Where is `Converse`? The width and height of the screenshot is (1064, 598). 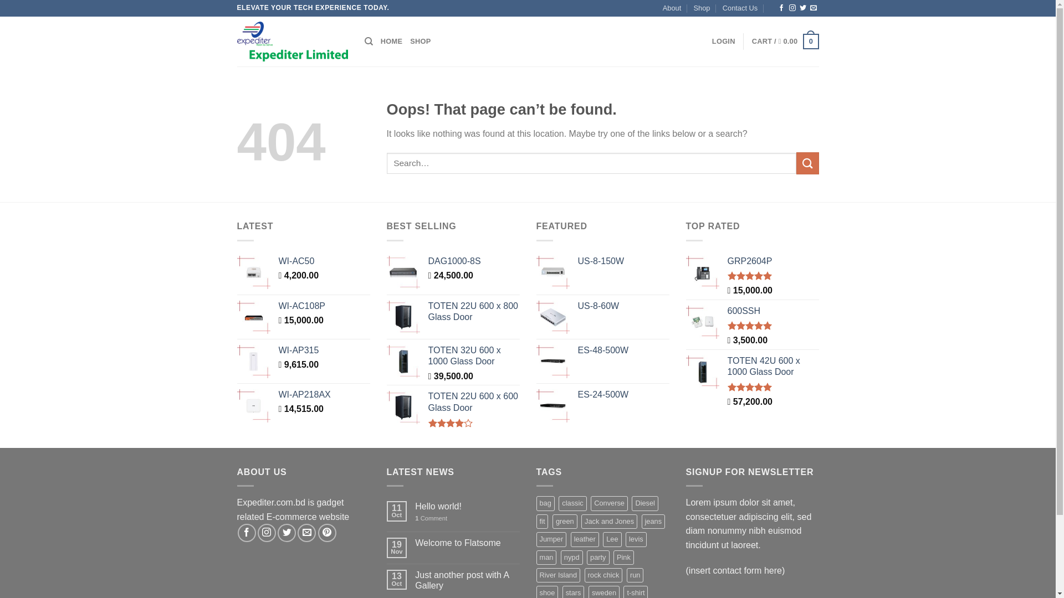
Converse is located at coordinates (610, 503).